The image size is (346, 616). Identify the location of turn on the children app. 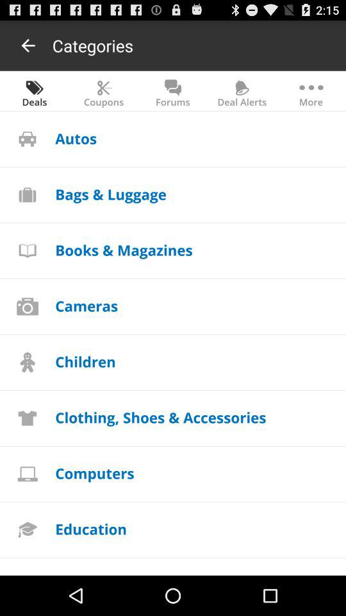
(85, 361).